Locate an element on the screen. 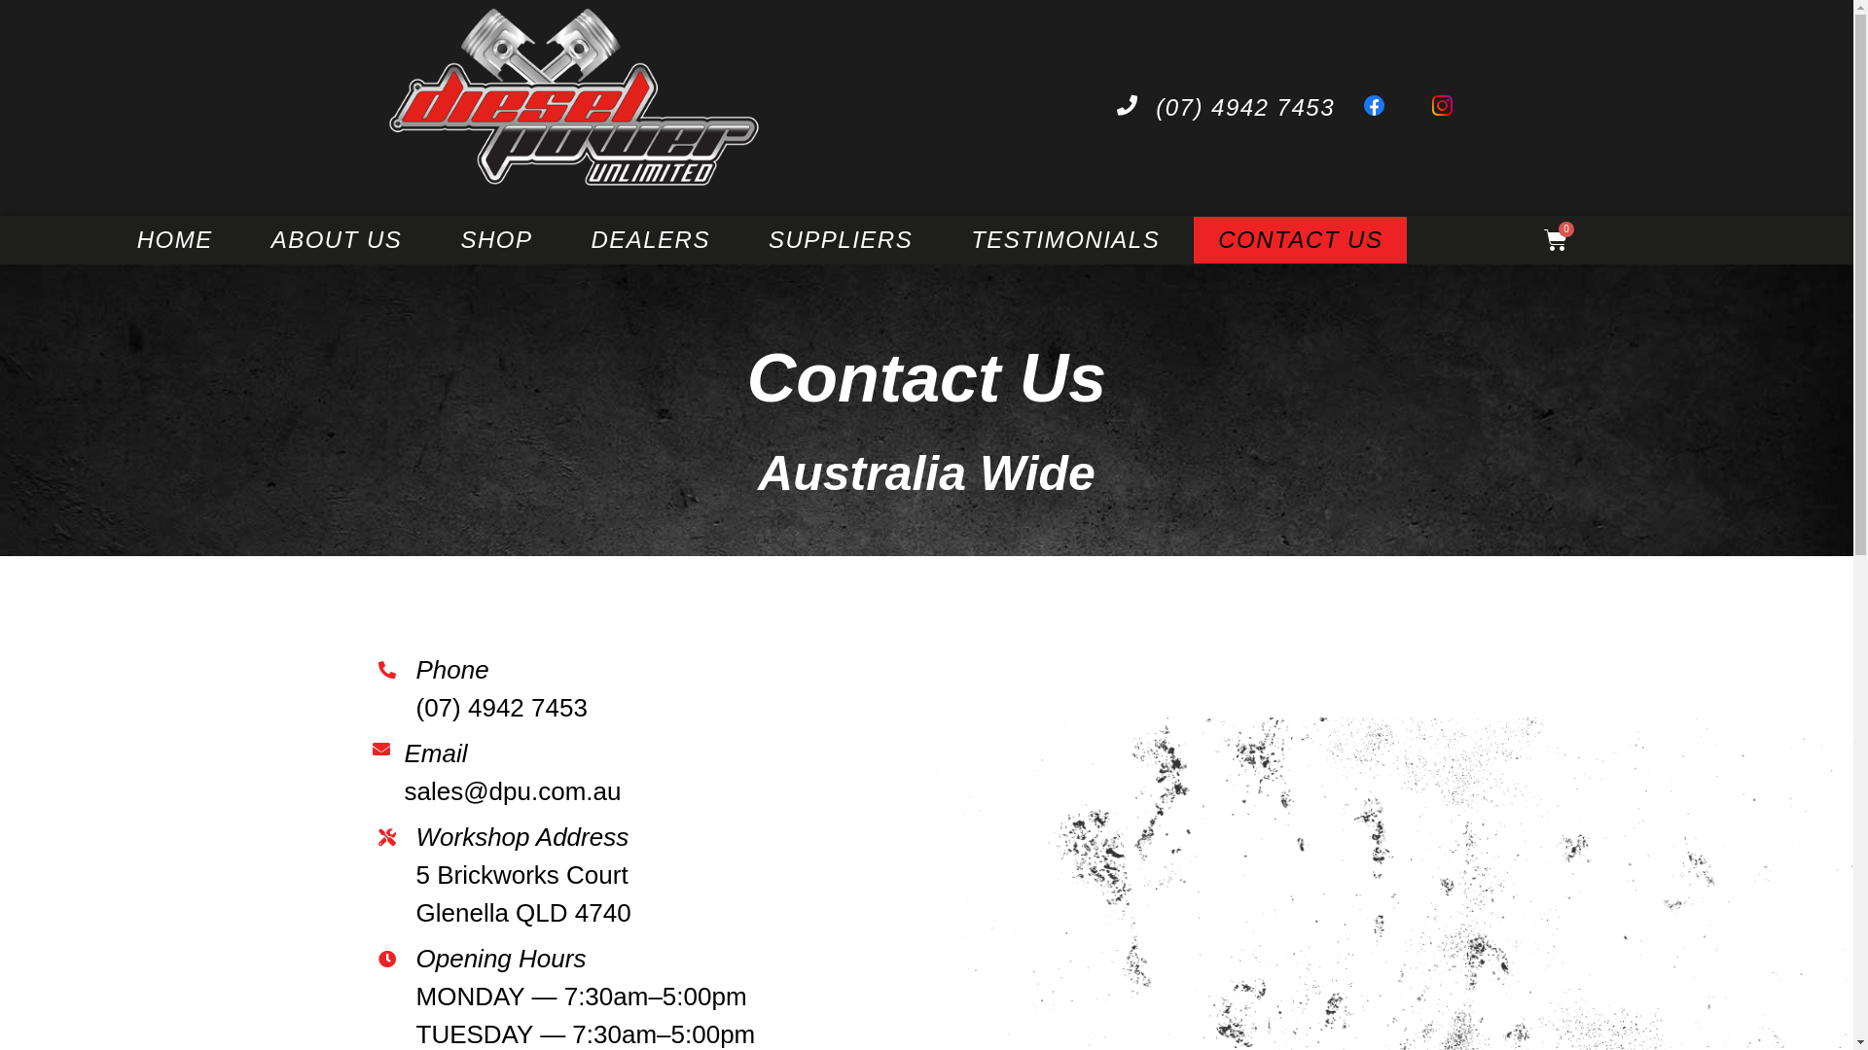 This screenshot has height=1050, width=1868. CONTACT US is located at coordinates (1300, 240).